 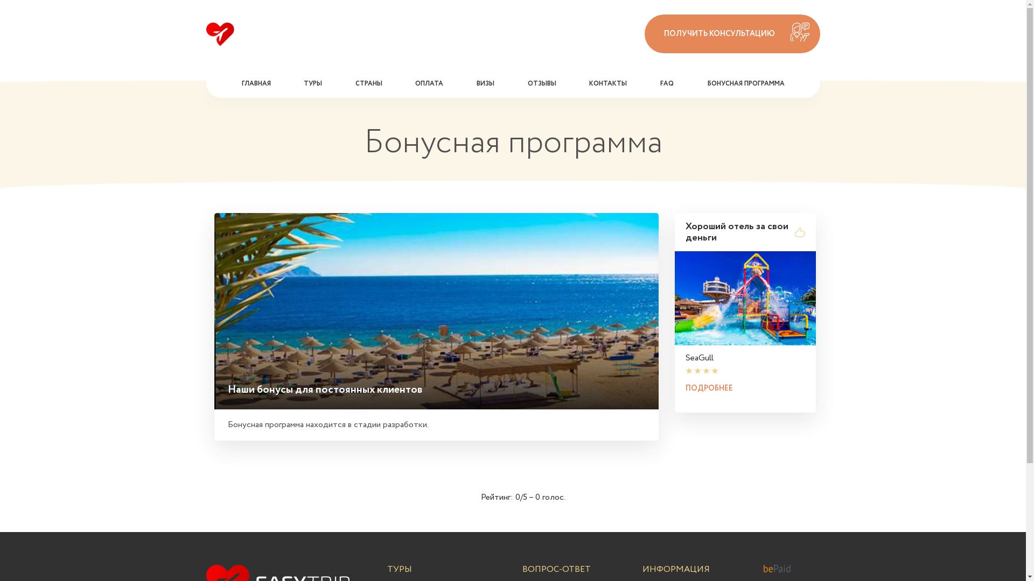 I want to click on +375 29 655 95 62, so click(x=568, y=24).